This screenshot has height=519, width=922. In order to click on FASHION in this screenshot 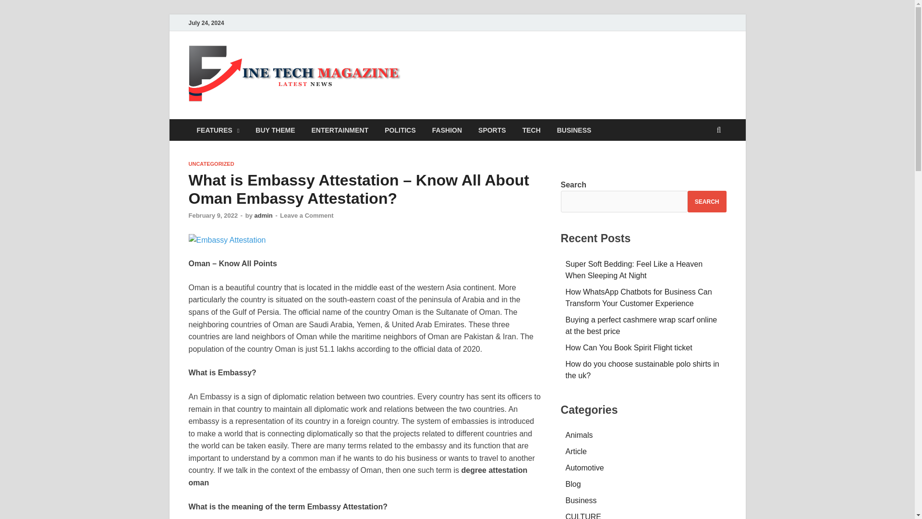, I will do `click(447, 130)`.